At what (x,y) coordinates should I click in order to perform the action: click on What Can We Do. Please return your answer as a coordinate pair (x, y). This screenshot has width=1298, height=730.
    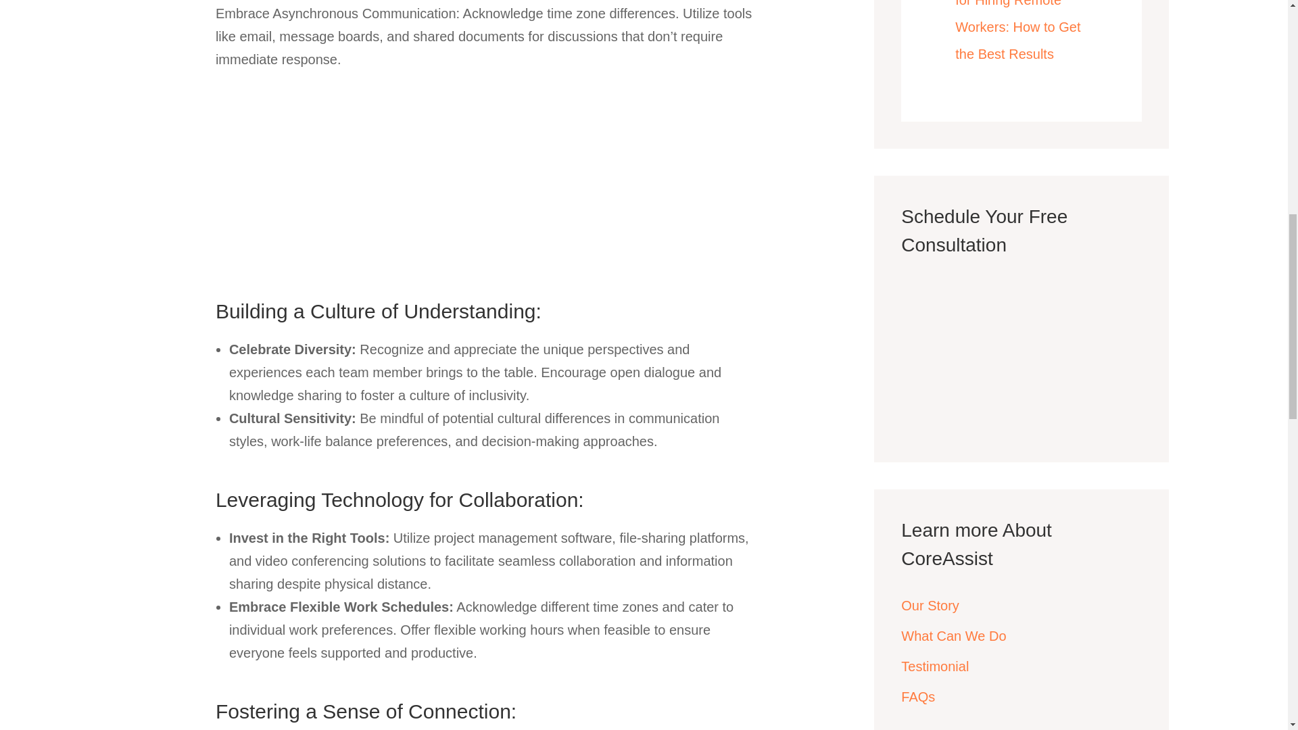
    Looking at the image, I should click on (953, 635).